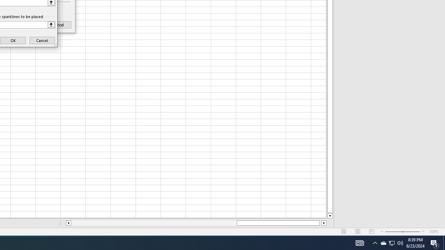 Image resolution: width=445 pixels, height=250 pixels. What do you see at coordinates (375, 243) in the screenshot?
I see `Notification Chevron` at bounding box center [375, 243].